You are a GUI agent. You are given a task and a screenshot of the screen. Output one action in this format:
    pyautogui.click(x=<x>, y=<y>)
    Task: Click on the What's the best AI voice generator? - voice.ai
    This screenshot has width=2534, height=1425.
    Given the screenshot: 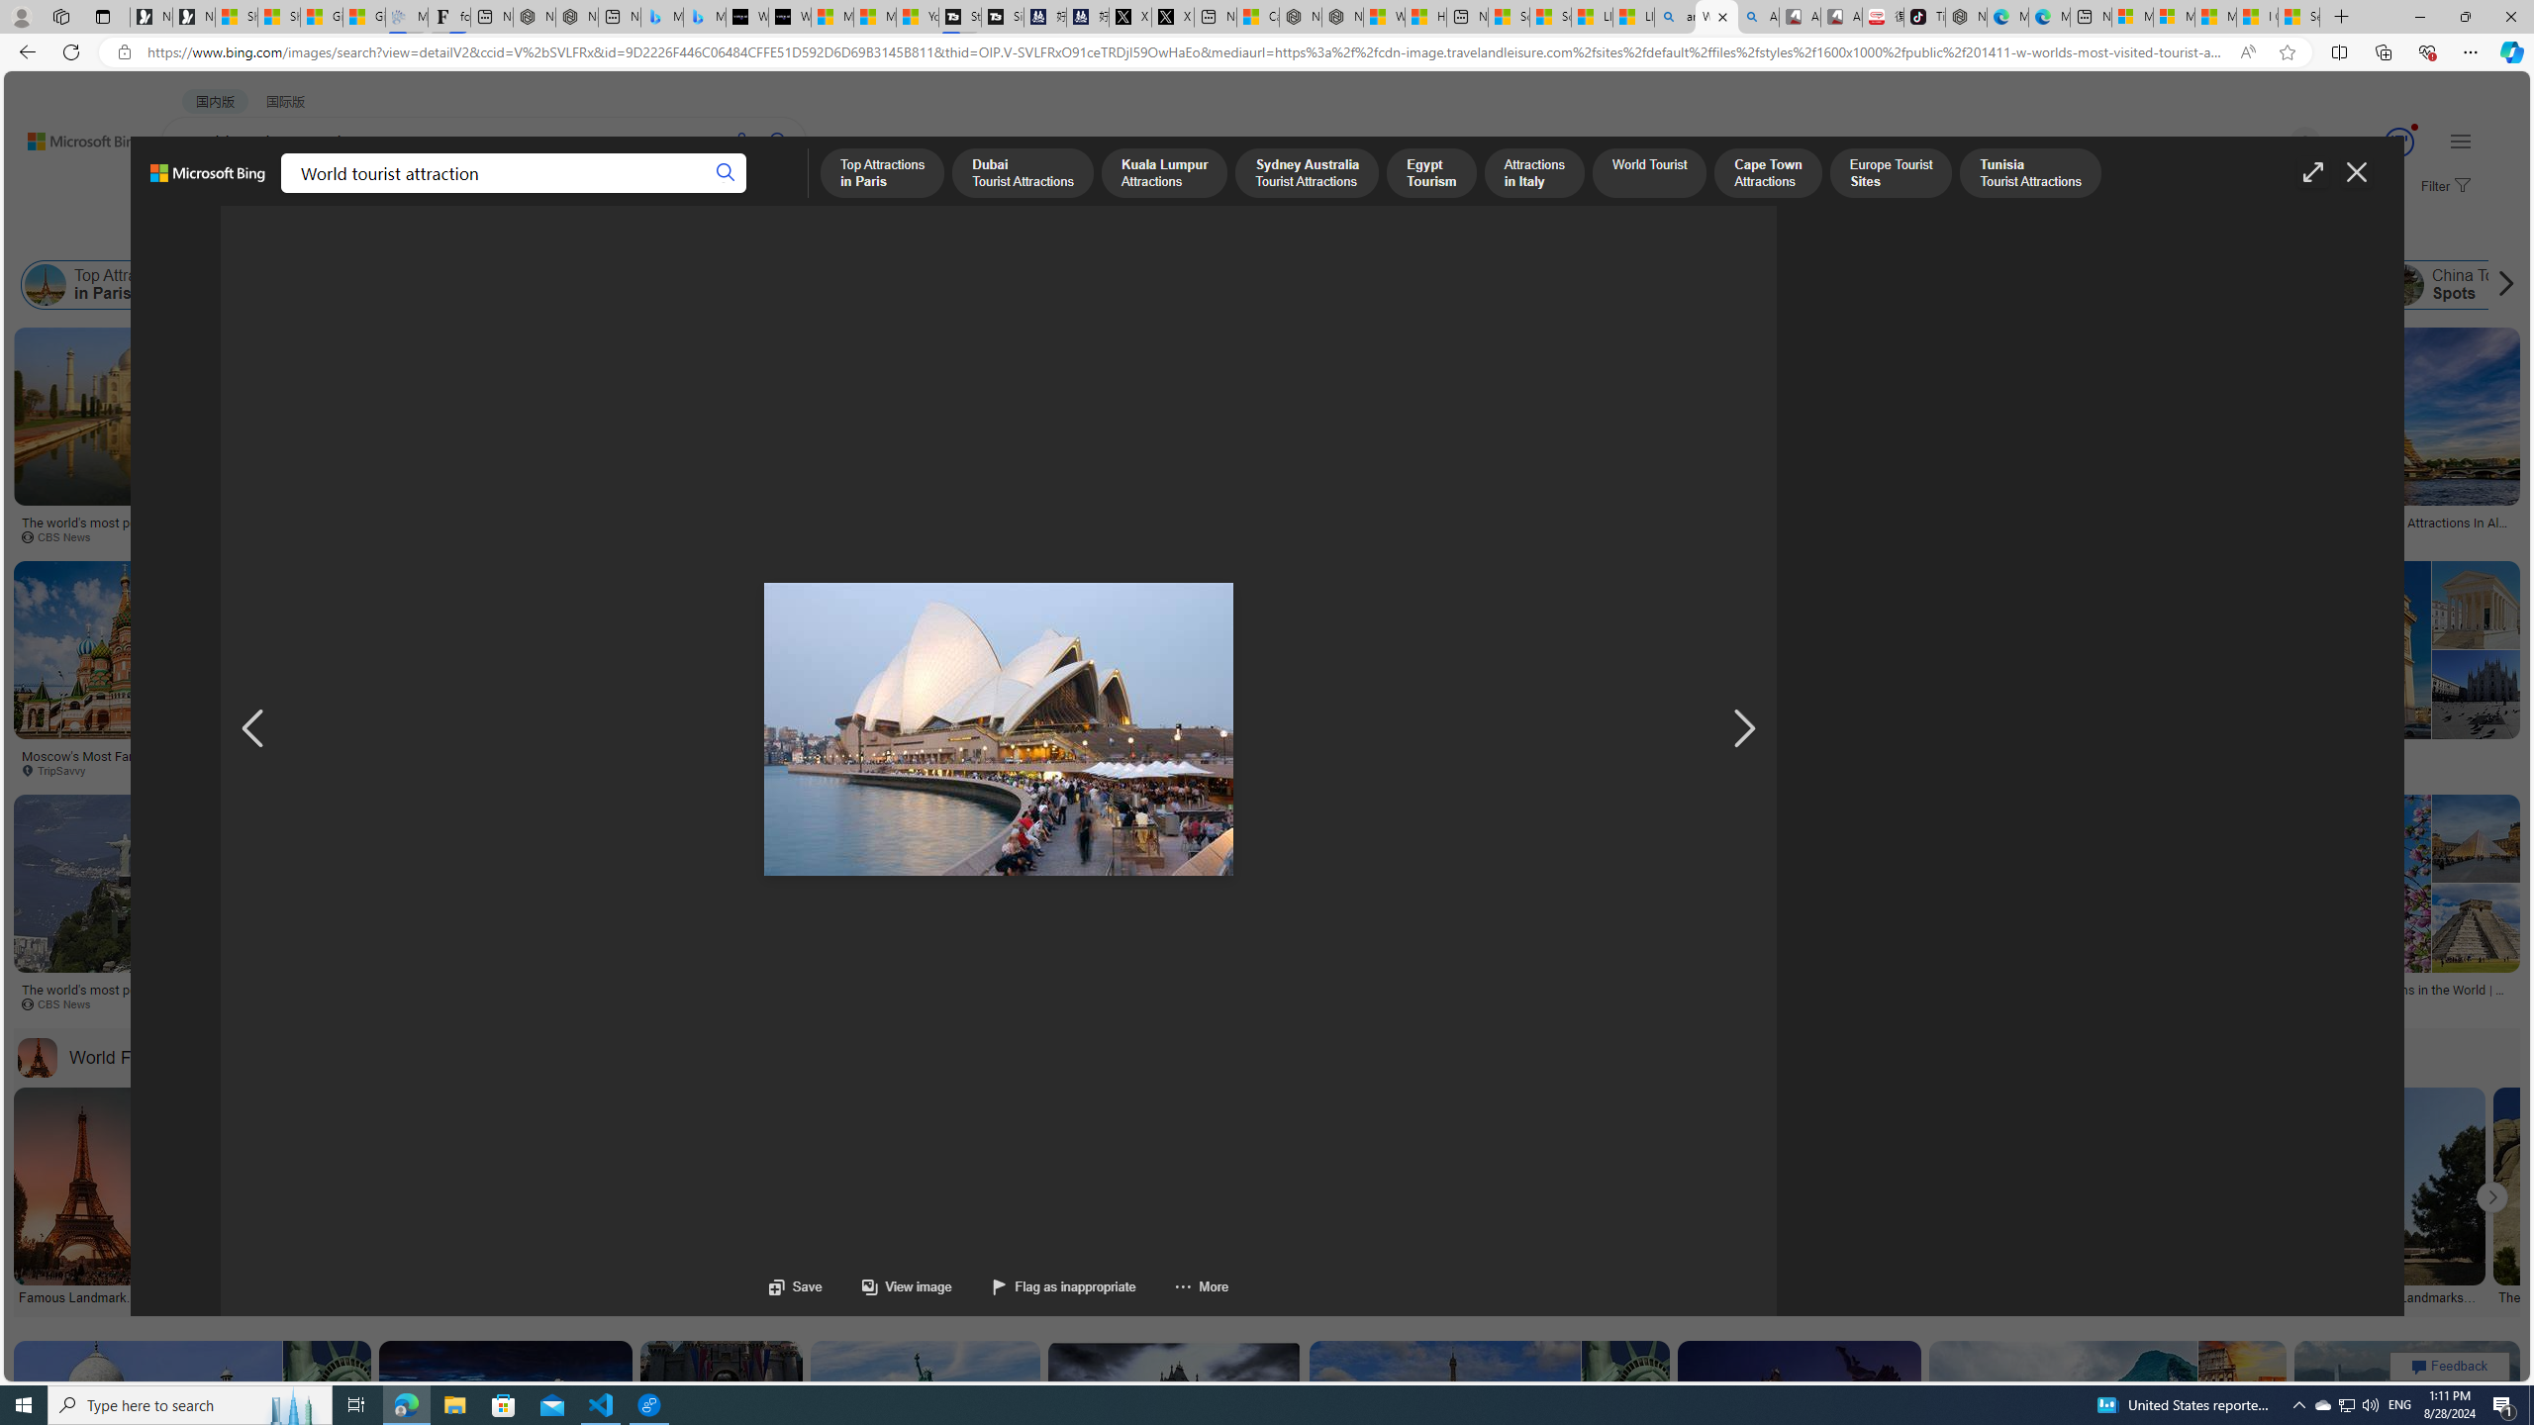 What is the action you would take?
    pyautogui.click(x=789, y=17)
    